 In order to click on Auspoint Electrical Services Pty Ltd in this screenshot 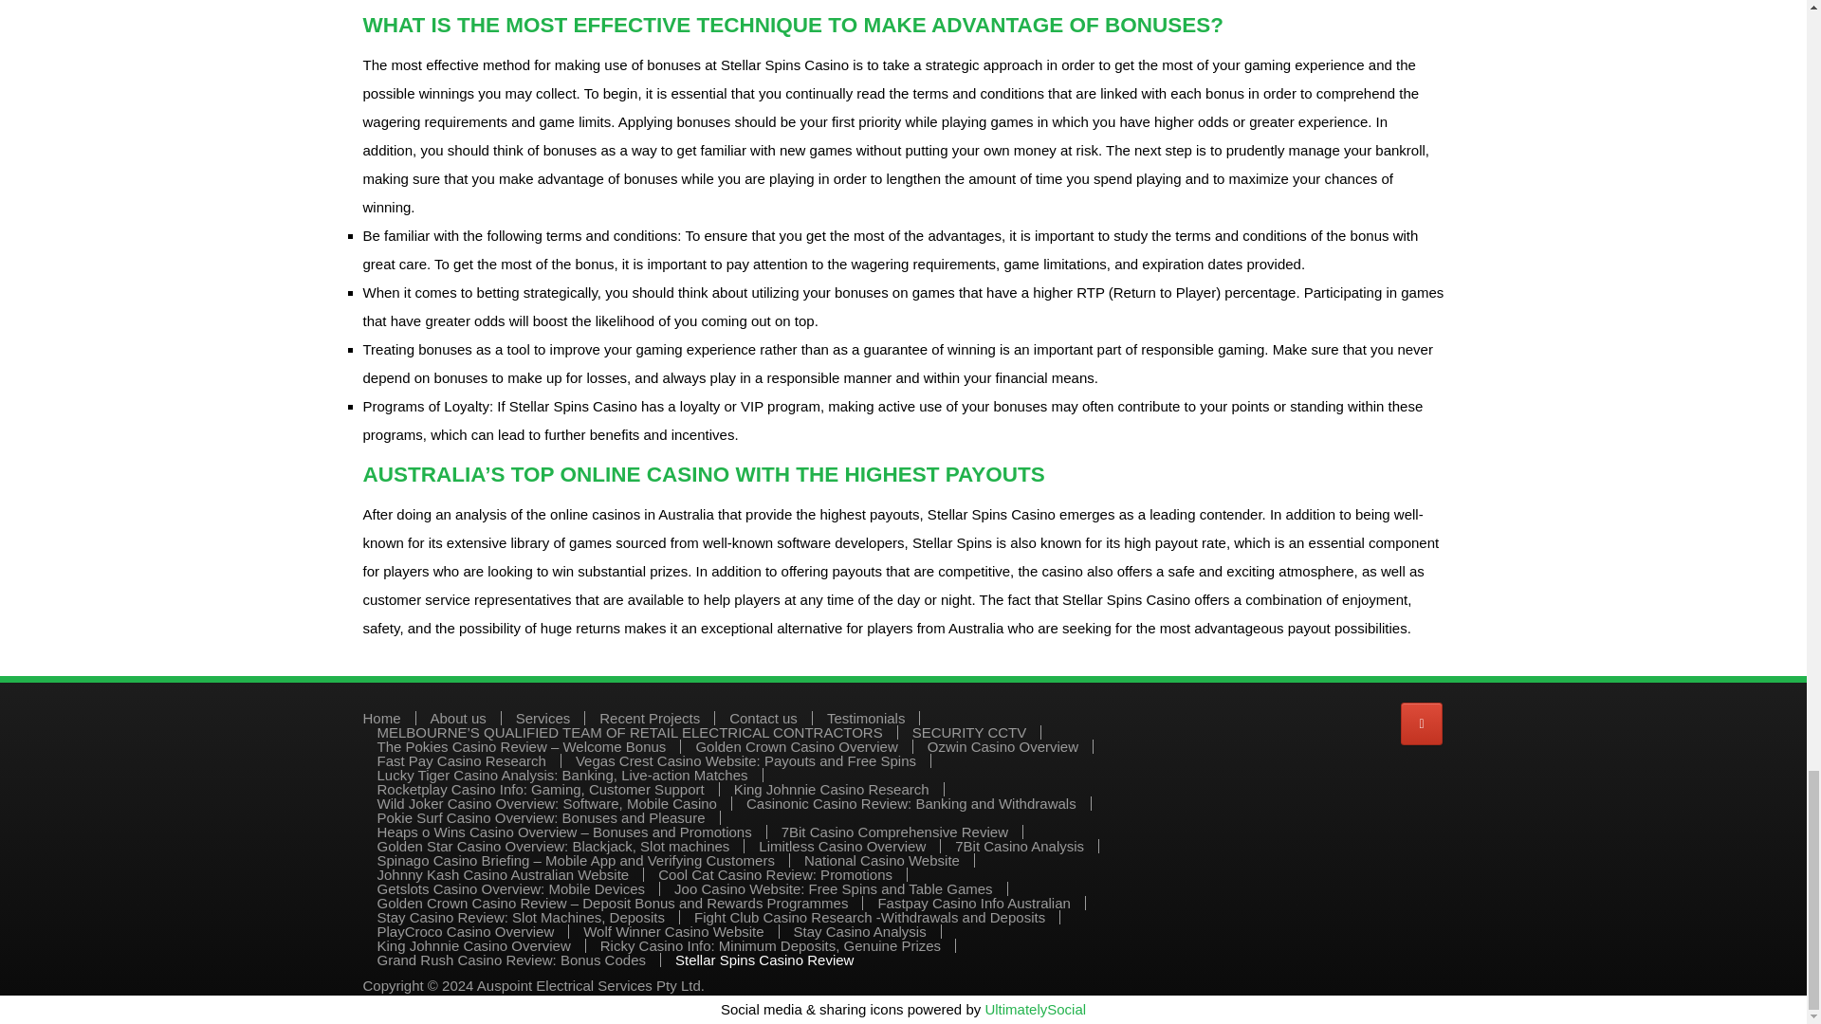, I will do `click(589, 985)`.